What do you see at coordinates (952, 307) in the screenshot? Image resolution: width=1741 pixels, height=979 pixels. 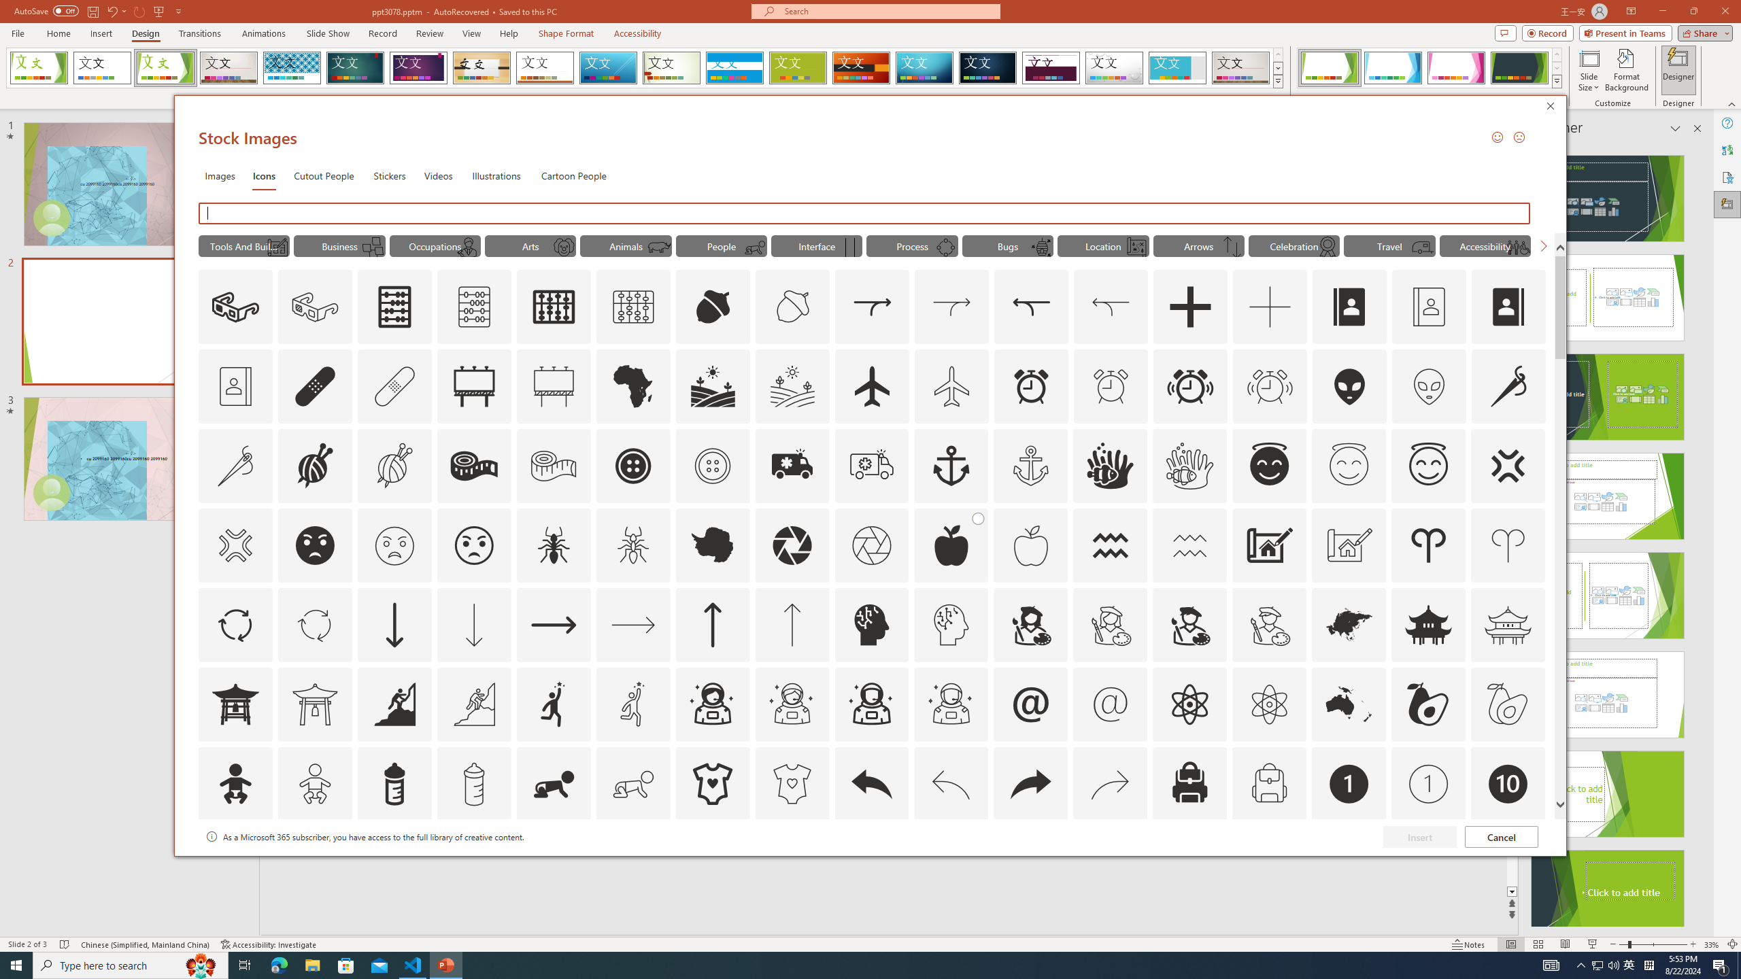 I see `AutomationID: Icons_Acquisition_LTR_M` at bounding box center [952, 307].